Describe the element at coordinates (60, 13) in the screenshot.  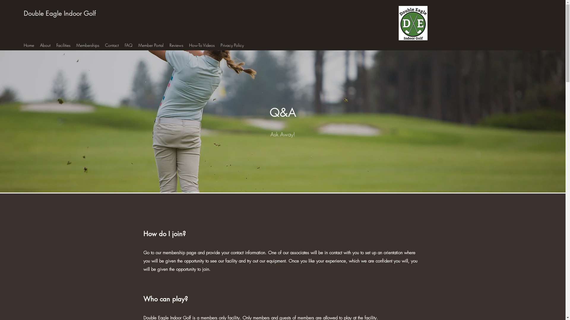
I see `Double Eagle Indoor Golf` at that location.